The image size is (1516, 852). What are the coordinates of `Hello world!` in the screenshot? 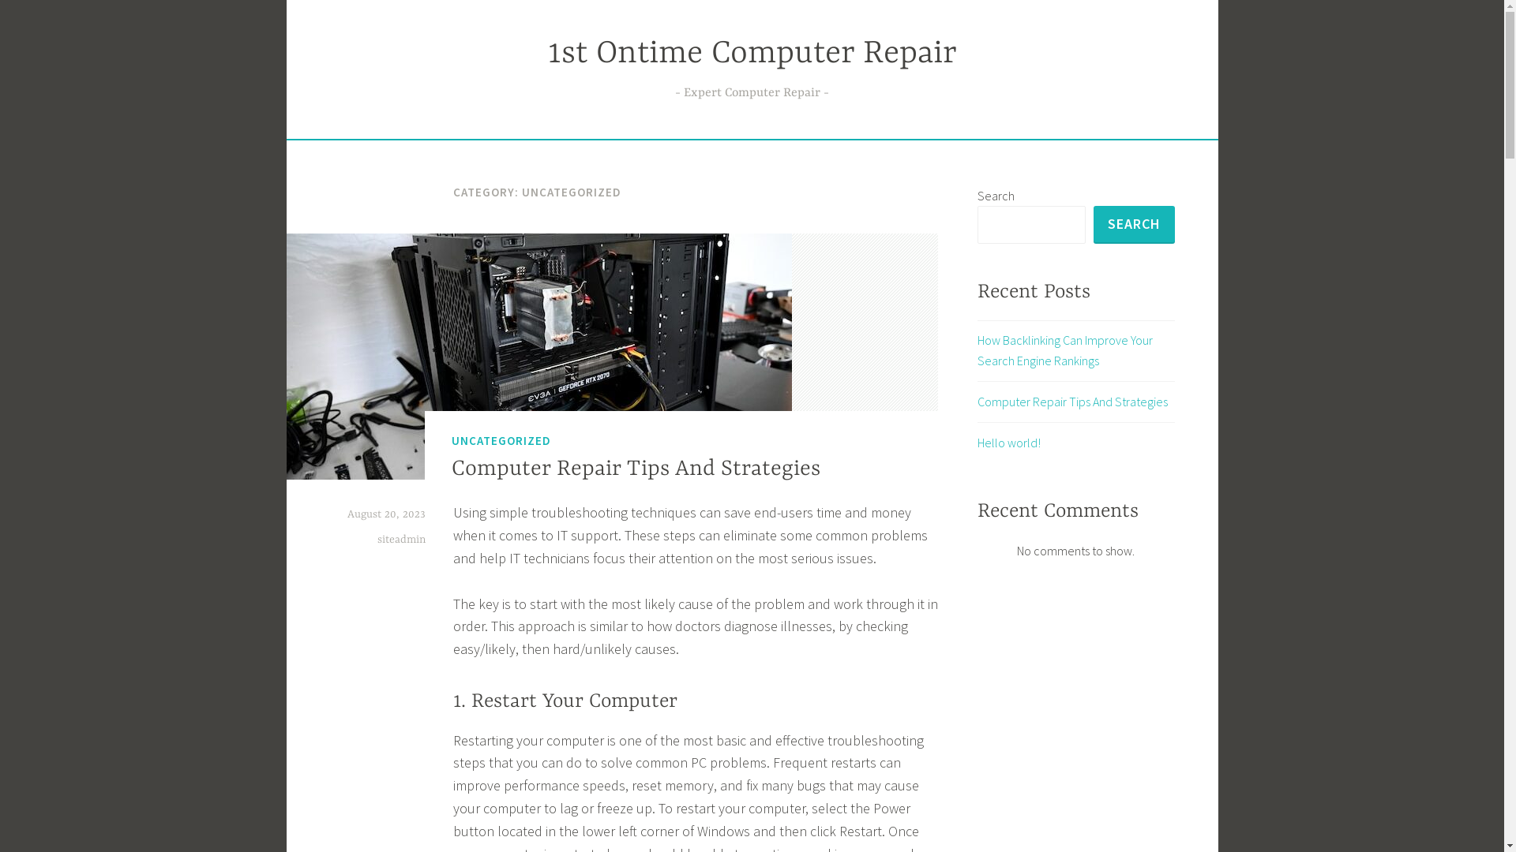 It's located at (1009, 443).